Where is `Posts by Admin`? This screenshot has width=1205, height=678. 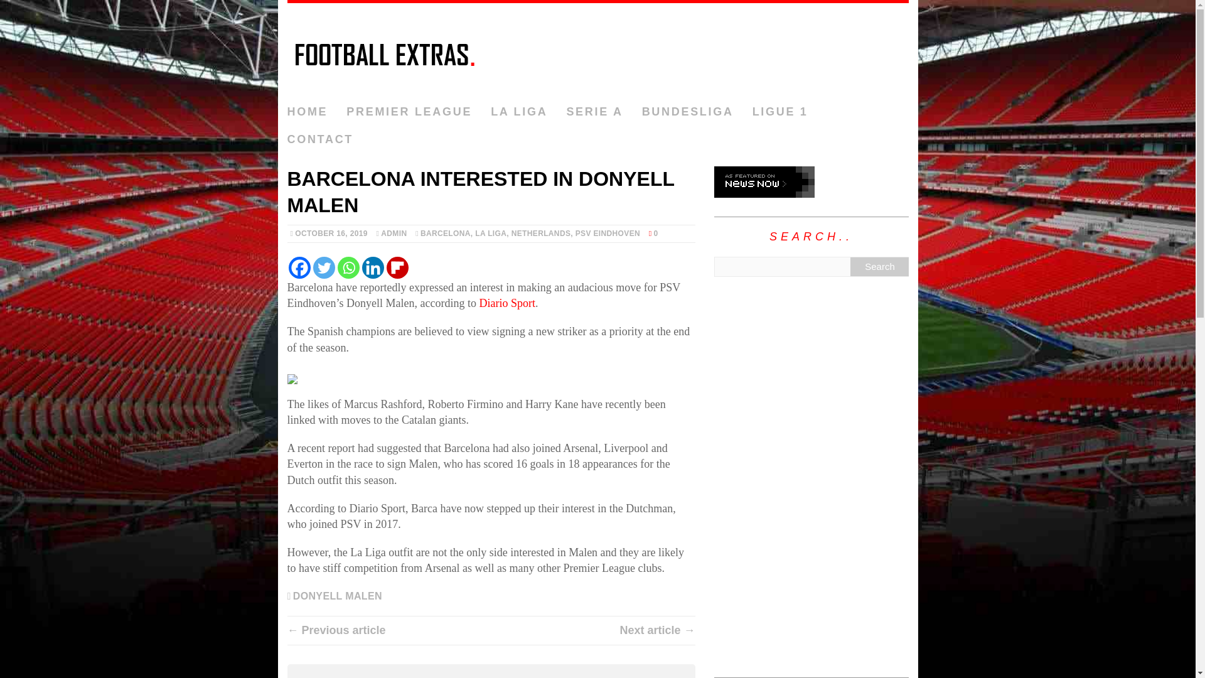 Posts by Admin is located at coordinates (394, 234).